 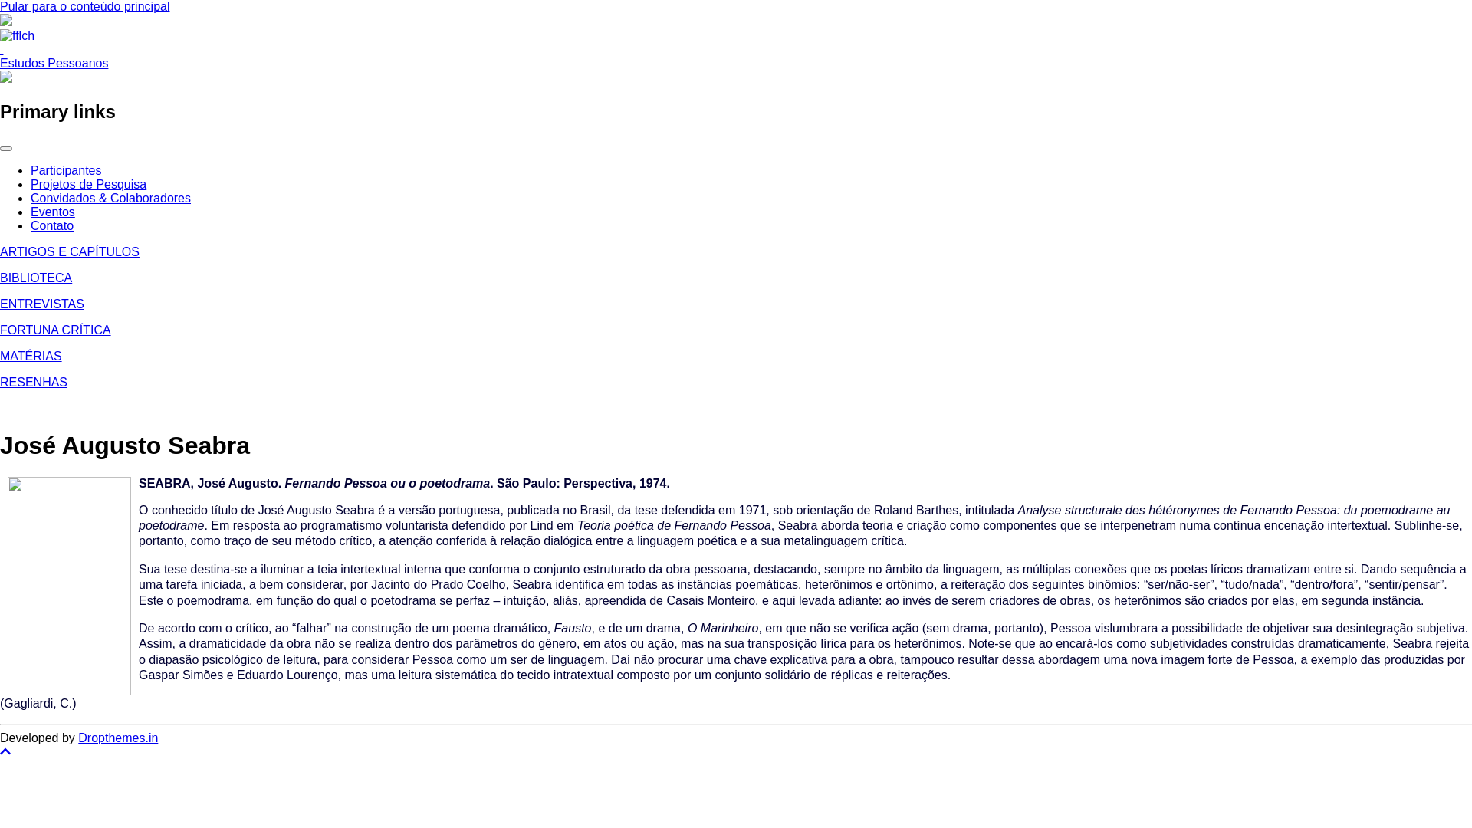 What do you see at coordinates (42, 304) in the screenshot?
I see `ENTREVISTAS` at bounding box center [42, 304].